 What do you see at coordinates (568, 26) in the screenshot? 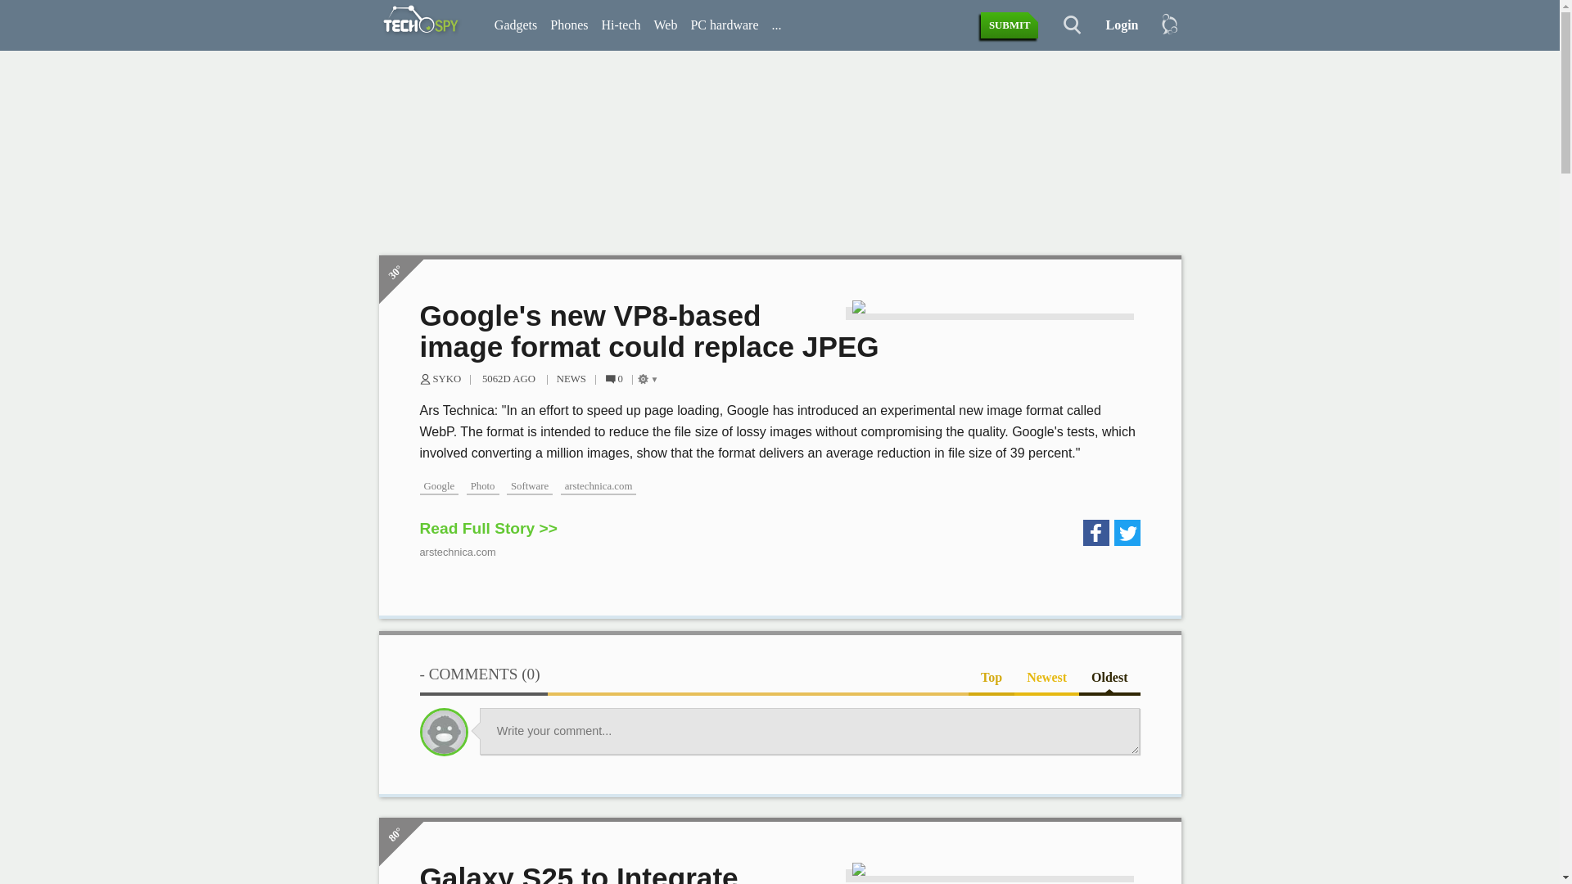
I see `Phones` at bounding box center [568, 26].